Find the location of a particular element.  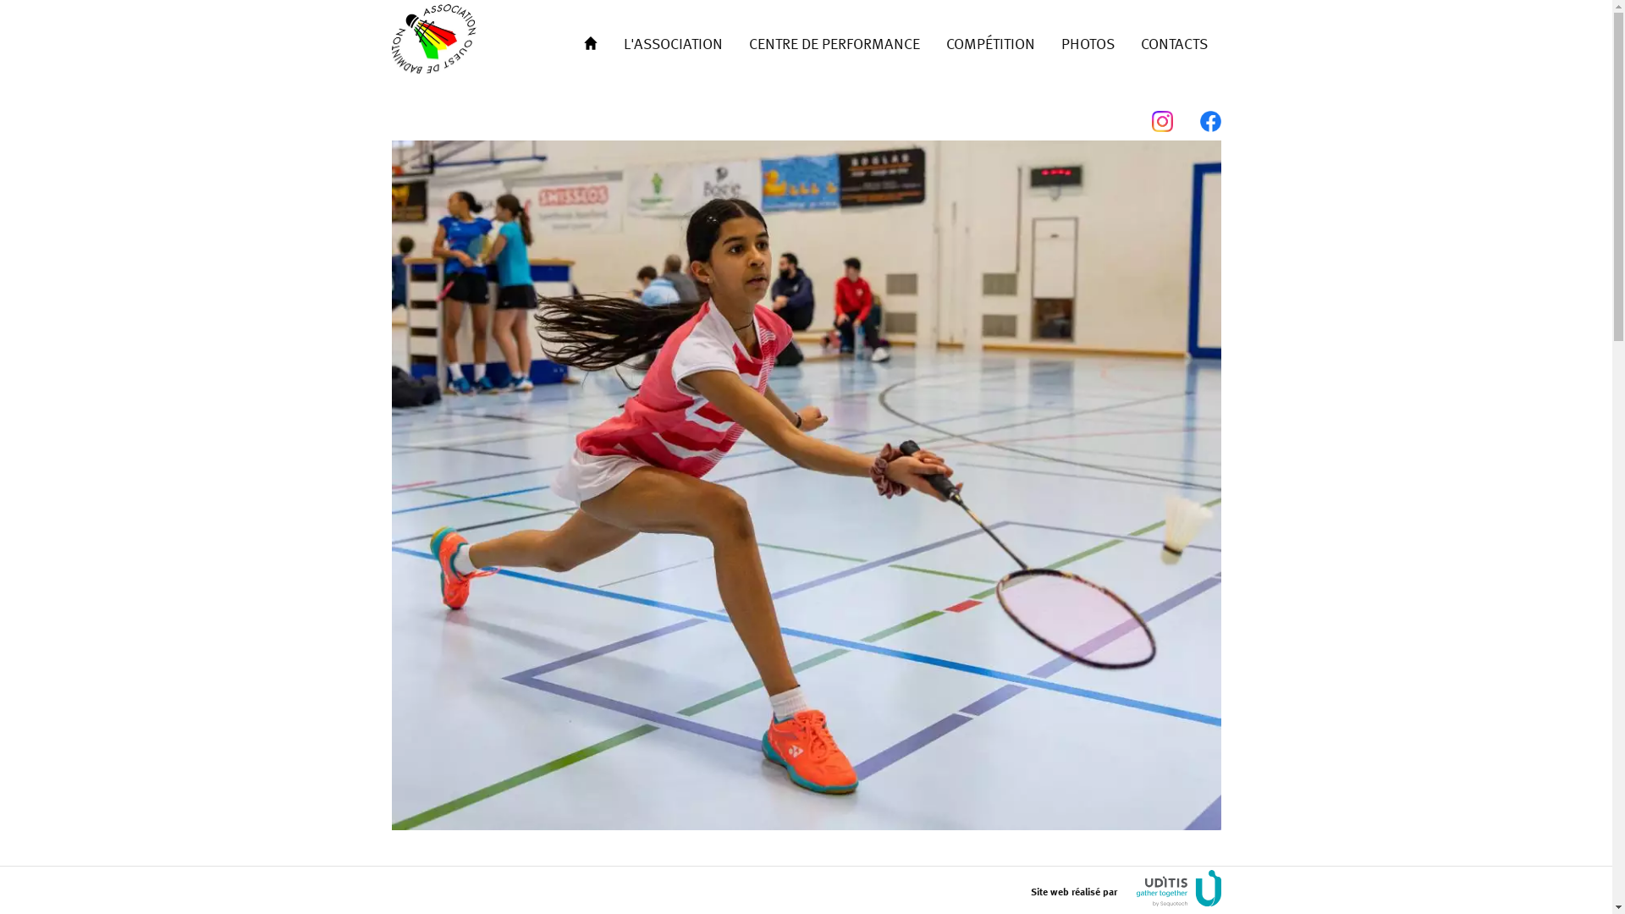

CENTRE DE PERFORMANCE is located at coordinates (835, 42).